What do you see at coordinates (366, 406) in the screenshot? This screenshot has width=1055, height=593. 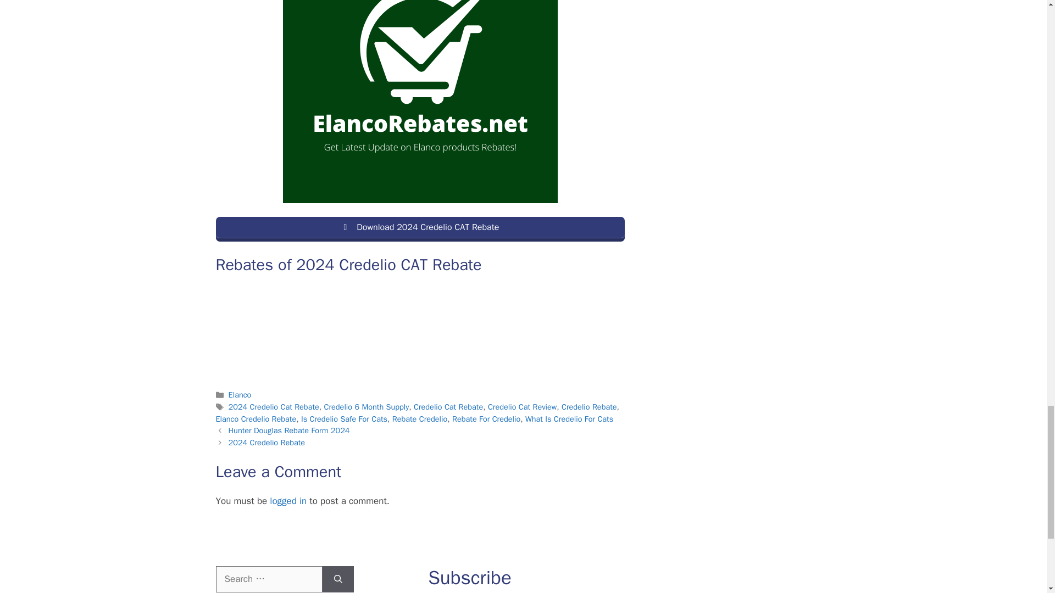 I see `Credelio 6 Month Supply` at bounding box center [366, 406].